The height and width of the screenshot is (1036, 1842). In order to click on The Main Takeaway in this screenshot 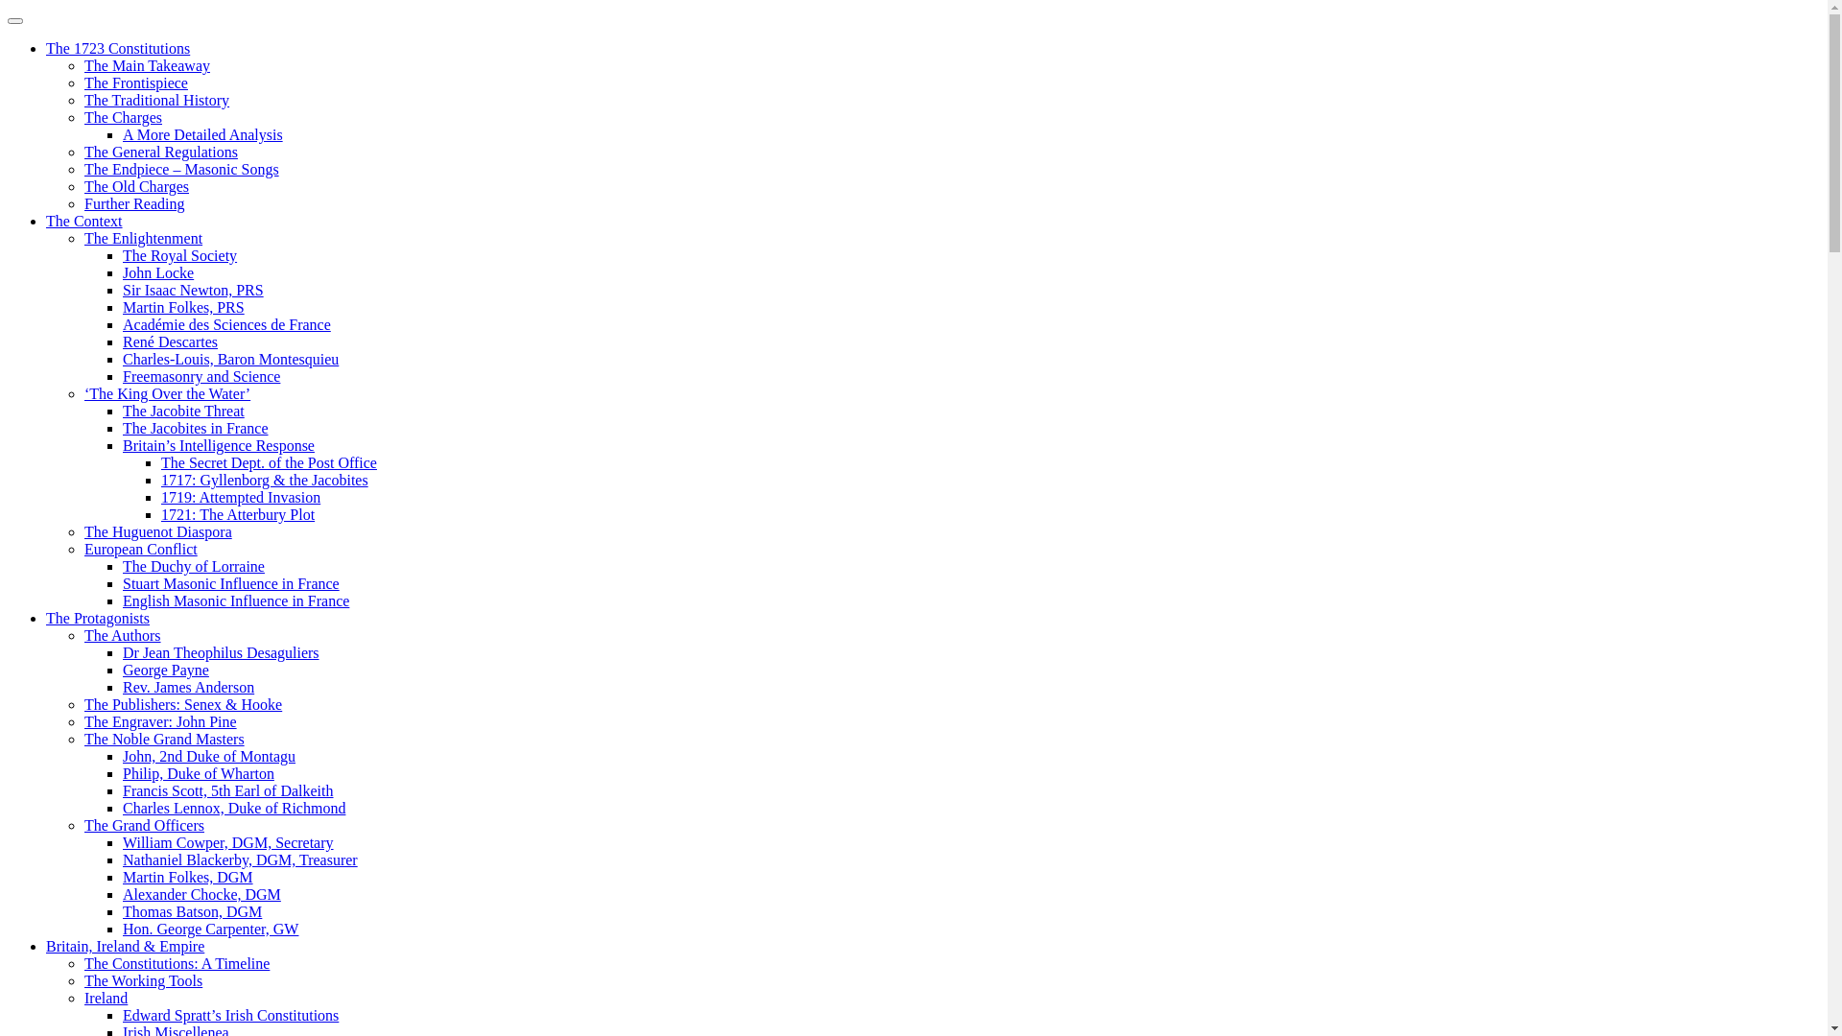, I will do `click(148, 65)`.